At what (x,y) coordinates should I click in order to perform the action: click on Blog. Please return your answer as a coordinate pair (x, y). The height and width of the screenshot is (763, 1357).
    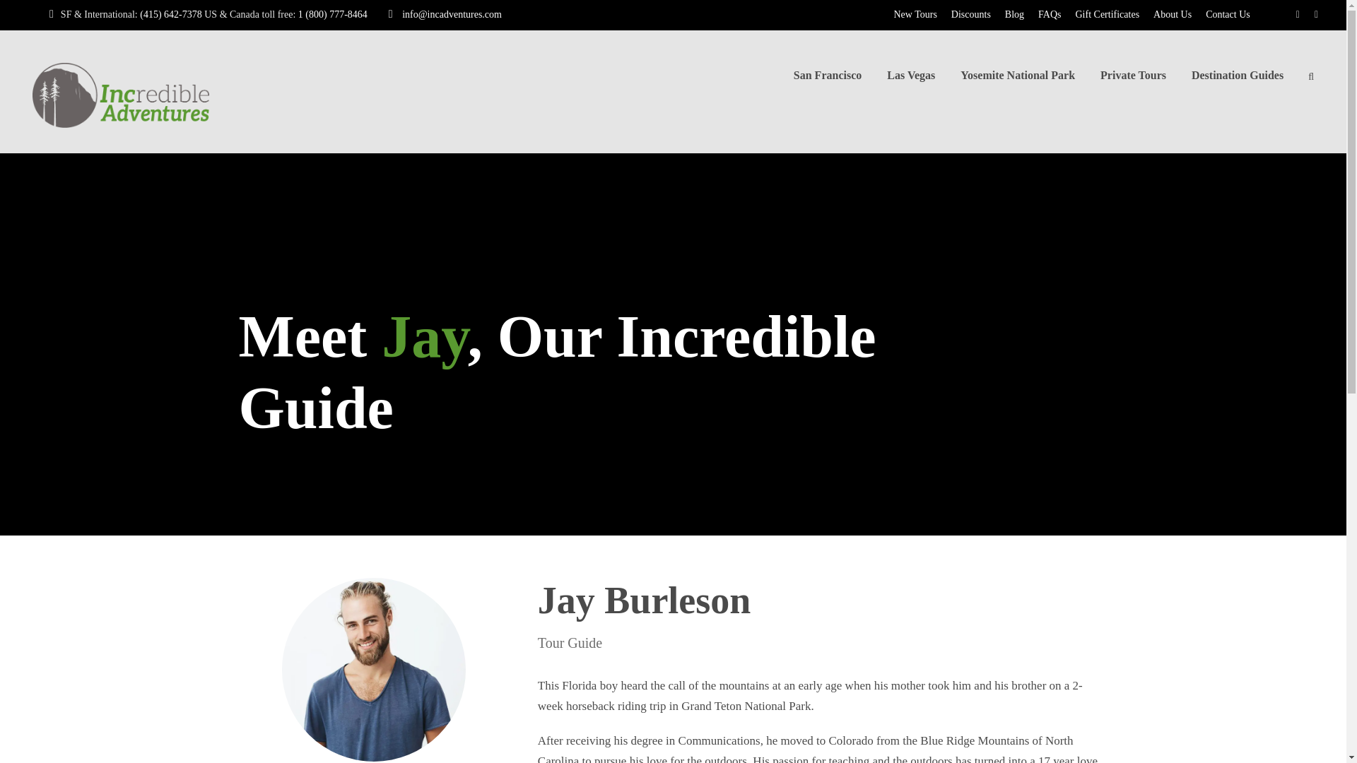
    Looking at the image, I should click on (1014, 14).